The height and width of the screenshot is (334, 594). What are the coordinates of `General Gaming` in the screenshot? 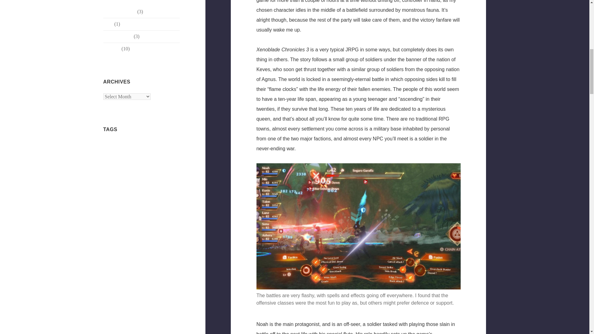 It's located at (119, 12).